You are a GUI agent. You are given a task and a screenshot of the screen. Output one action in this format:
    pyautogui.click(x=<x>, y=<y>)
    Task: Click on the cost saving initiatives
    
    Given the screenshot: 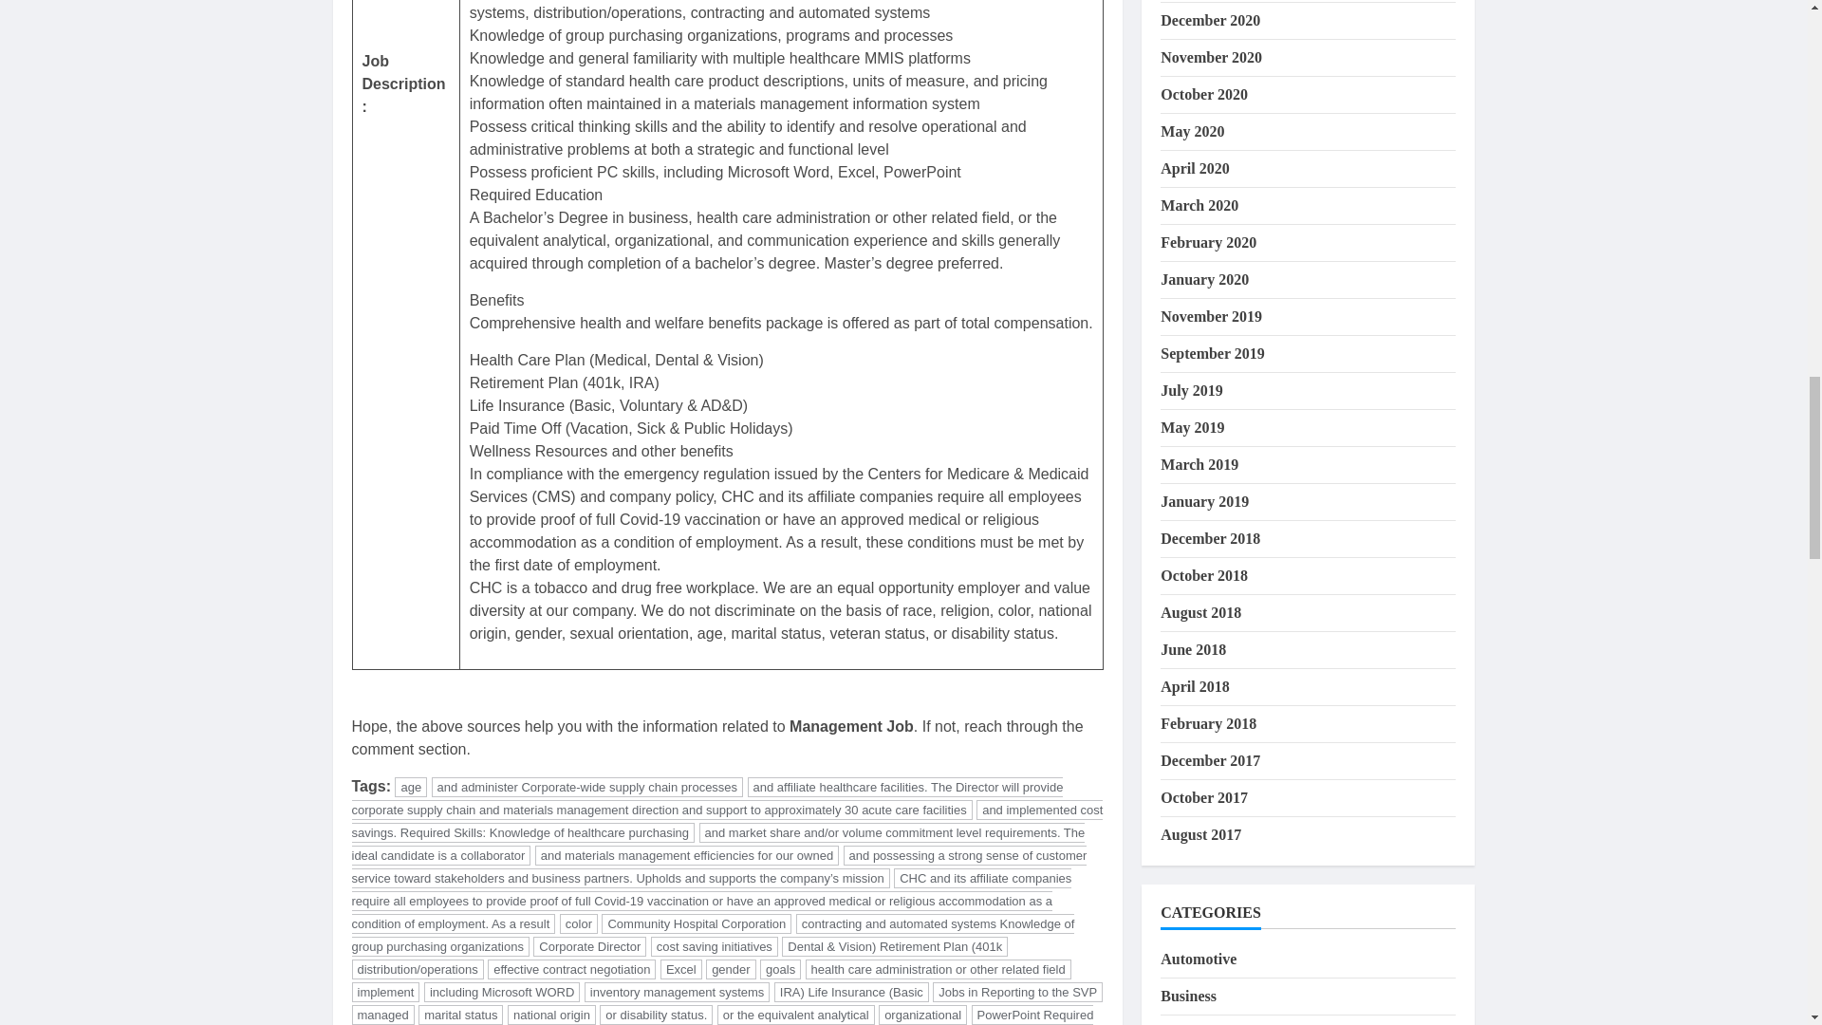 What is the action you would take?
    pyautogui.click(x=714, y=946)
    